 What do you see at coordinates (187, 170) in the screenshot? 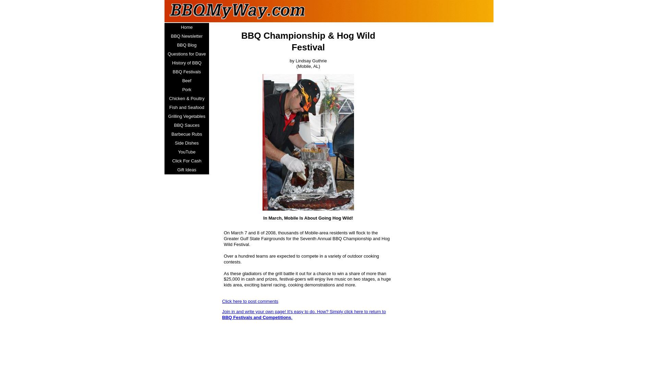
I see `Gift Ideas` at bounding box center [187, 170].